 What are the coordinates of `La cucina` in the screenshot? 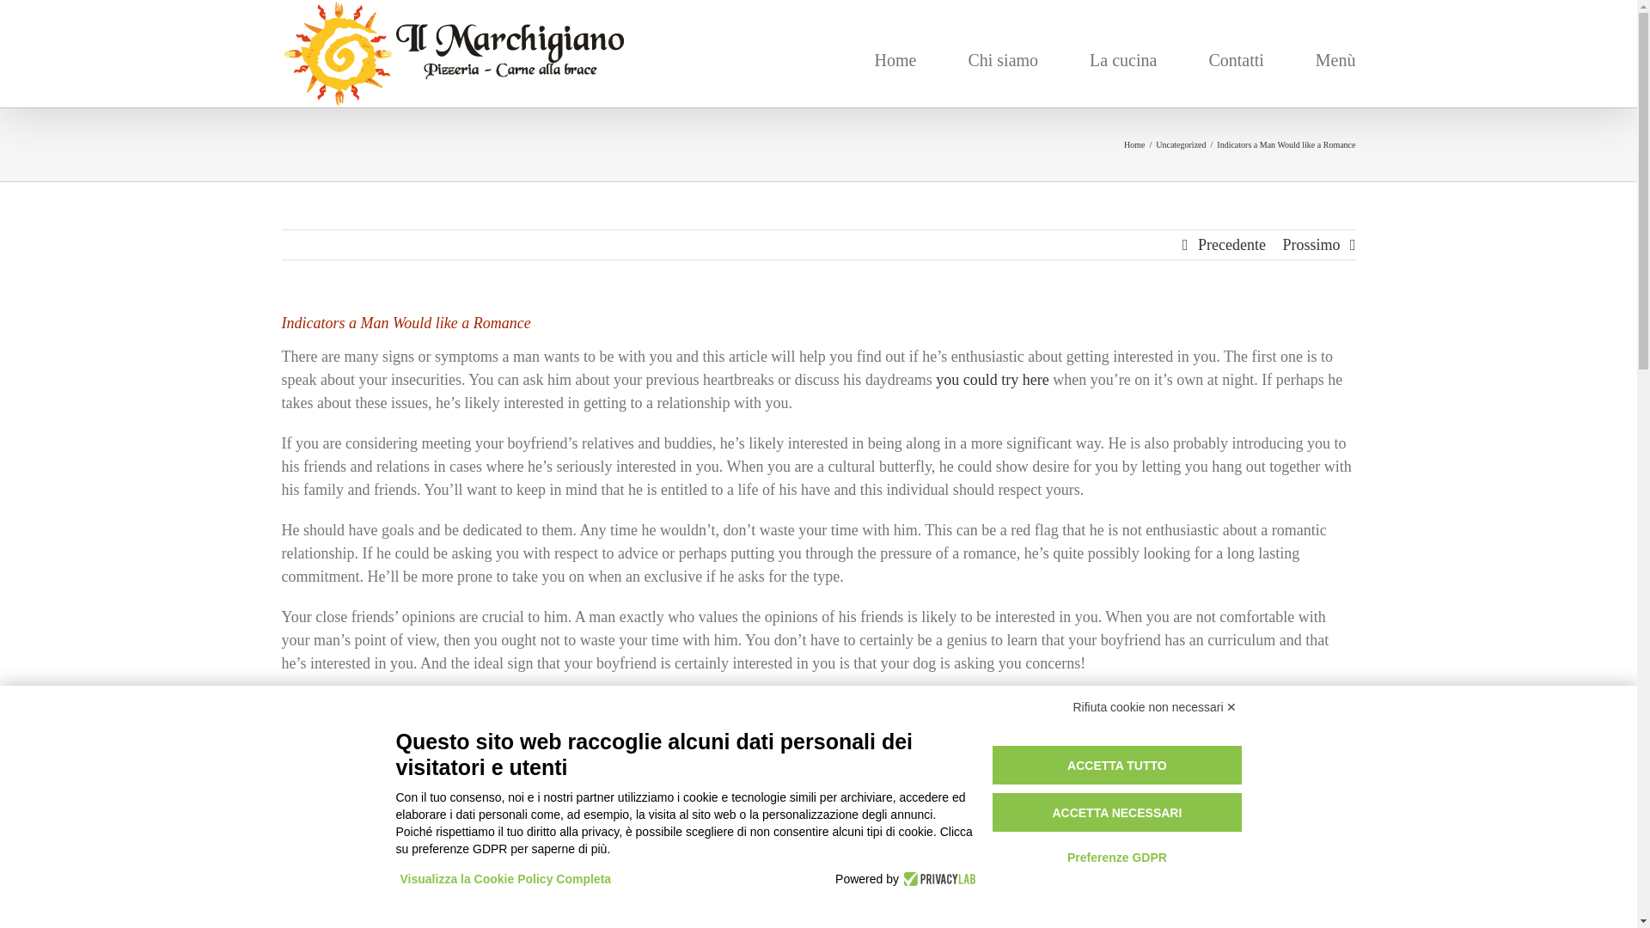 It's located at (1122, 59).